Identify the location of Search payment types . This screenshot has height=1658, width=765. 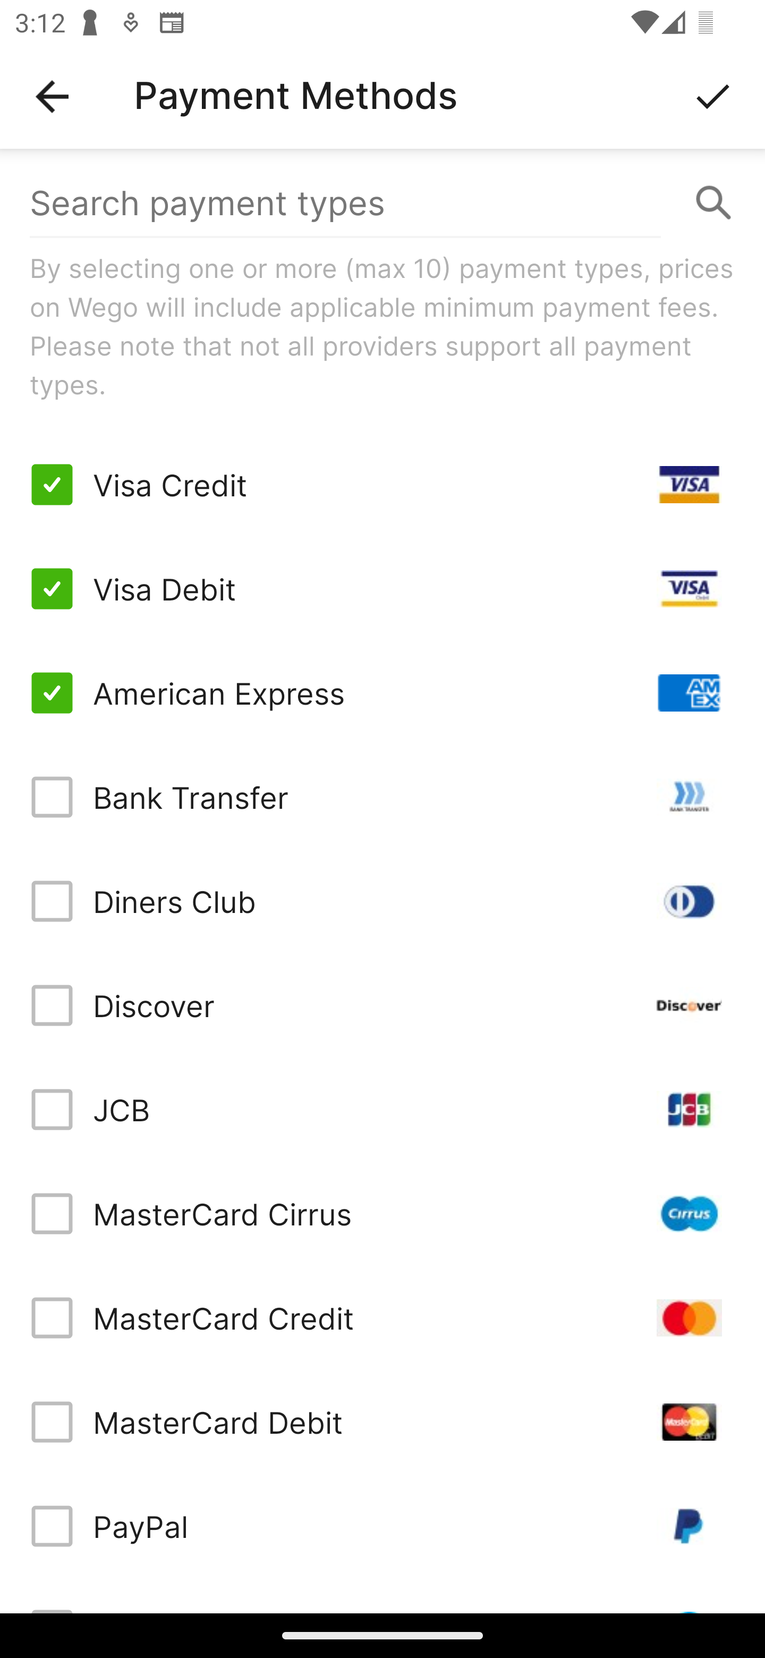
(382, 203).